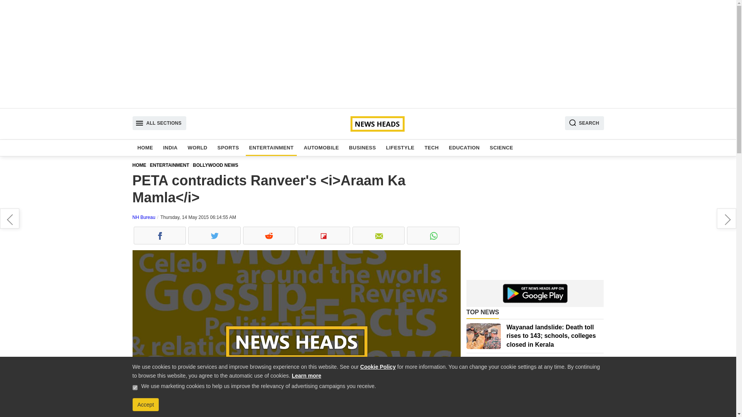 This screenshot has height=417, width=742. Describe the element at coordinates (141, 165) in the screenshot. I see `HOME` at that location.